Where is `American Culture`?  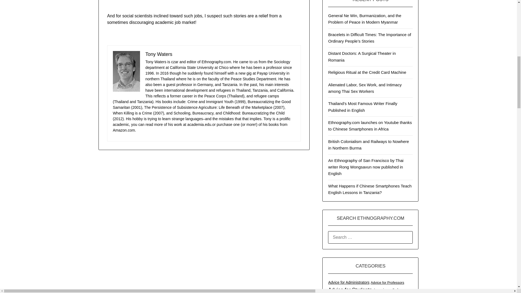
American Culture is located at coordinates (389, 290).